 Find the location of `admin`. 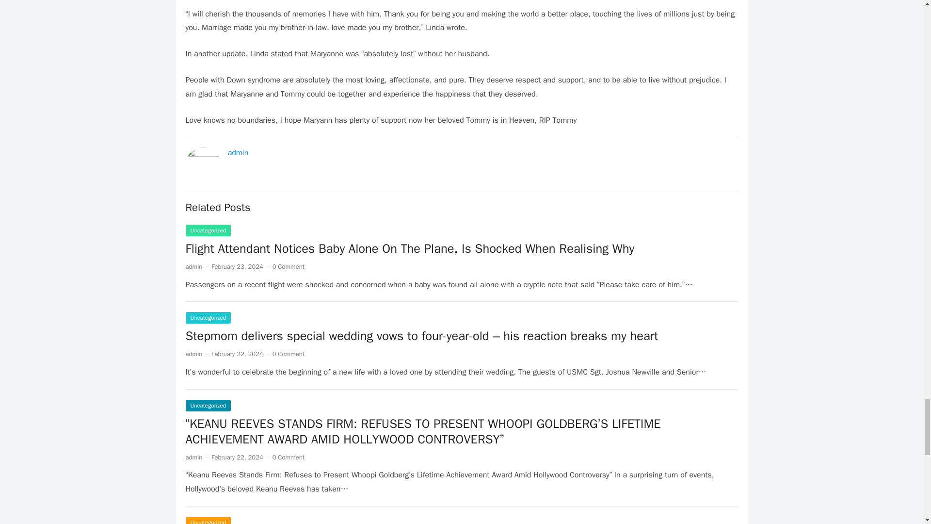

admin is located at coordinates (238, 152).